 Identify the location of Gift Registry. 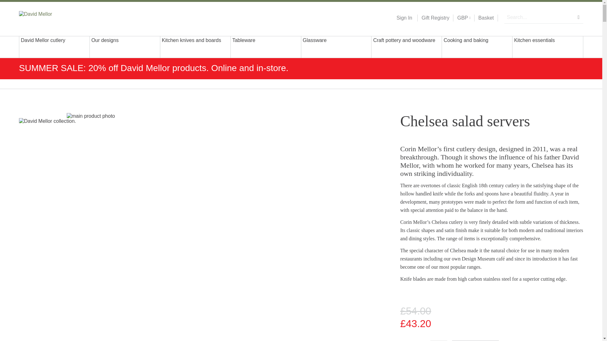
(433, 18).